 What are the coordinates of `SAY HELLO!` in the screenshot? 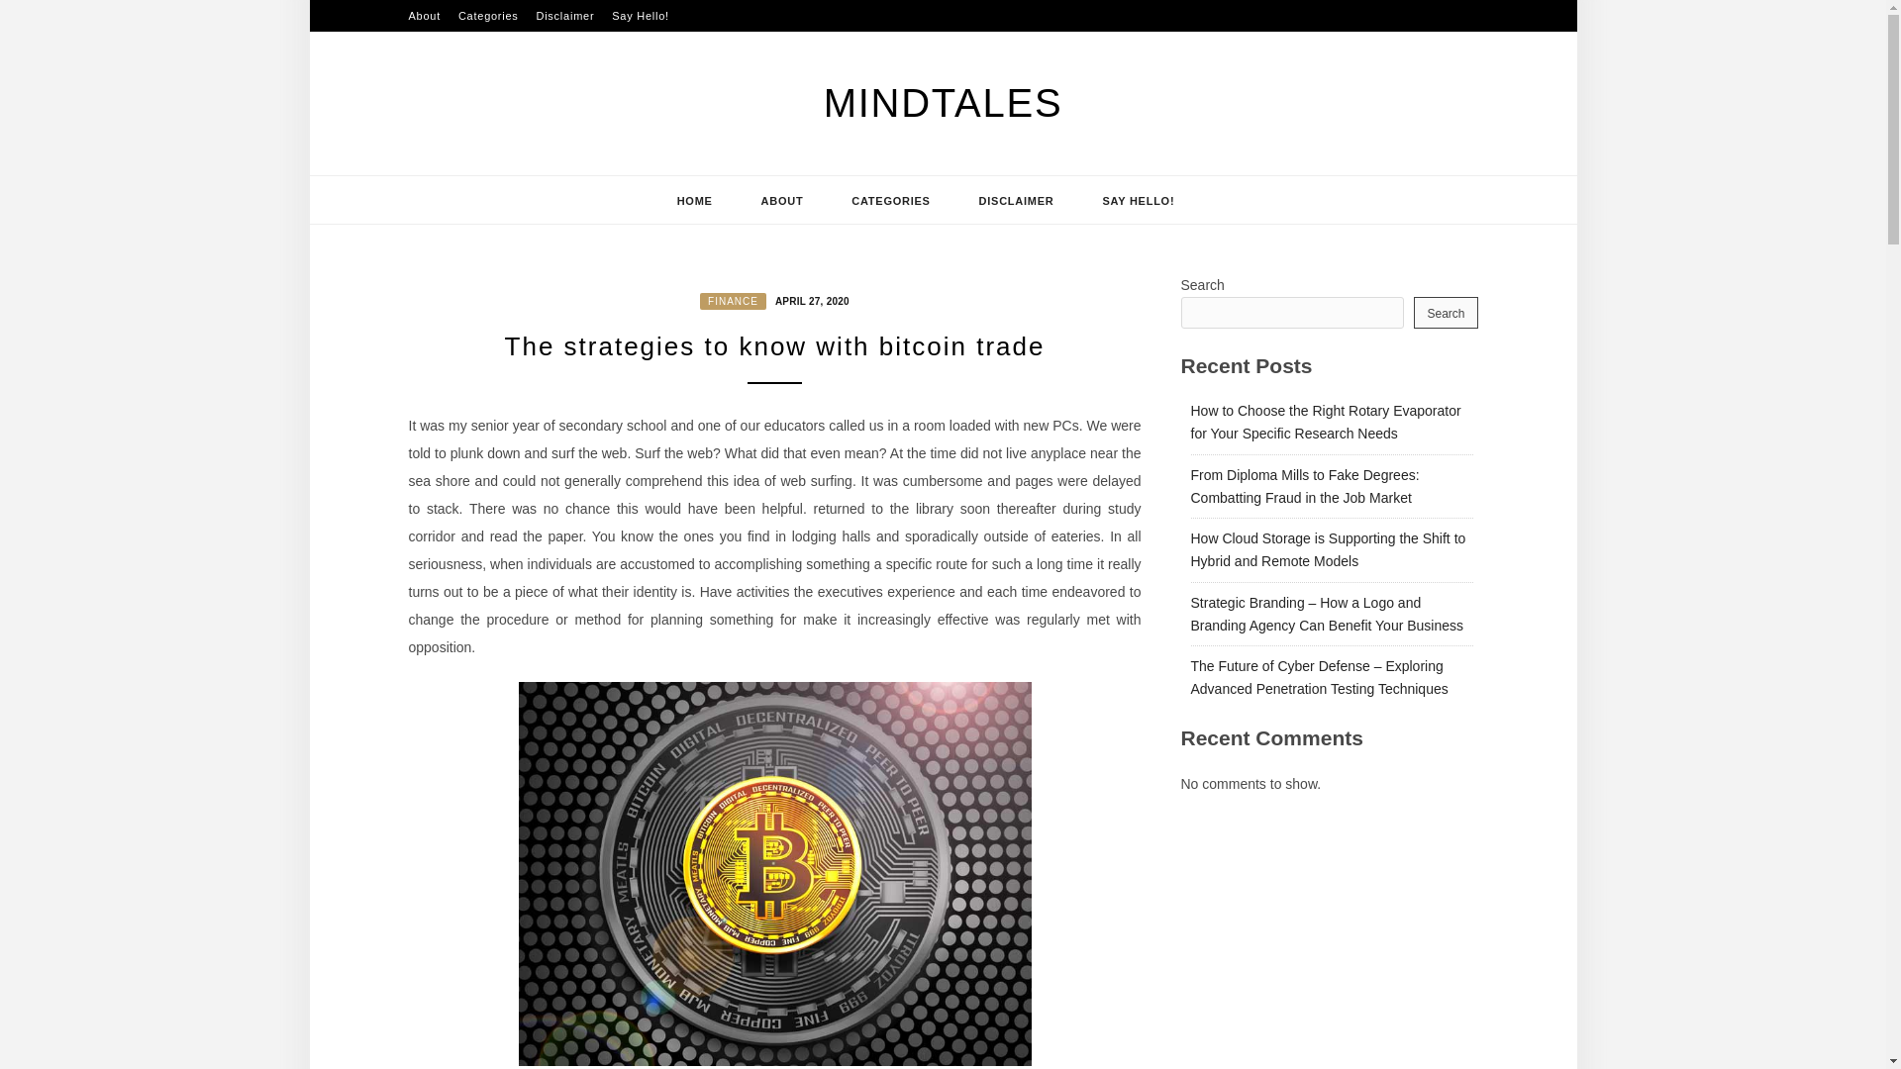 It's located at (1137, 200).